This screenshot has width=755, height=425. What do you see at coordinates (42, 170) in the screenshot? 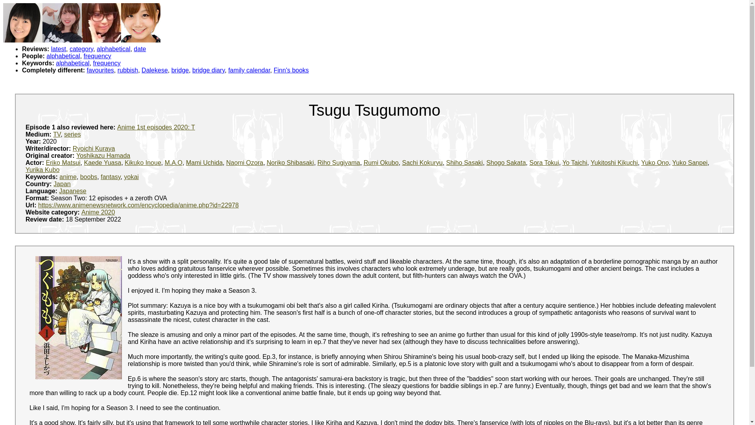
I see `Yurika Kubo` at bounding box center [42, 170].